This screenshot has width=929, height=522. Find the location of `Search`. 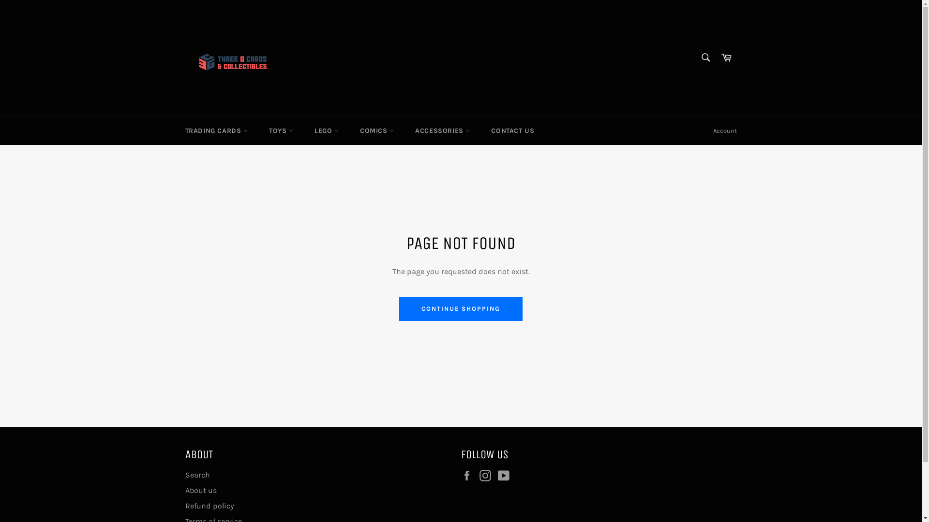

Search is located at coordinates (705, 58).